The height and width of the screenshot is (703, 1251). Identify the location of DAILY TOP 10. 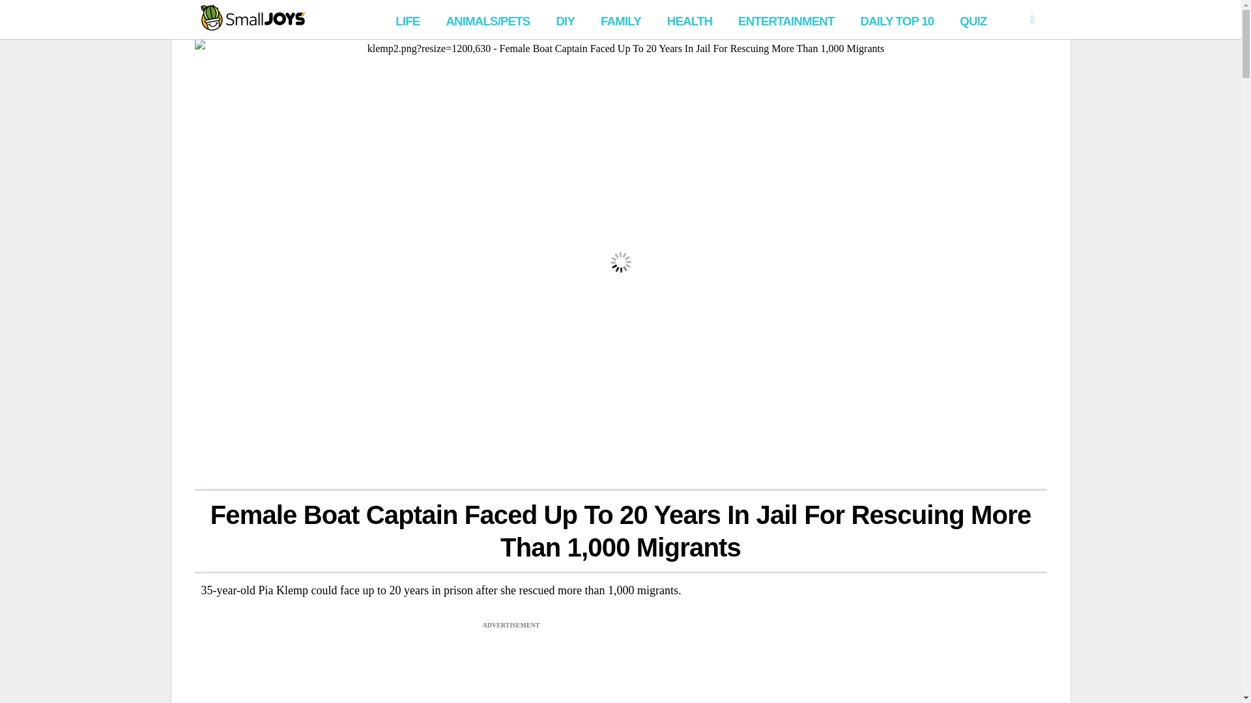
(897, 20).